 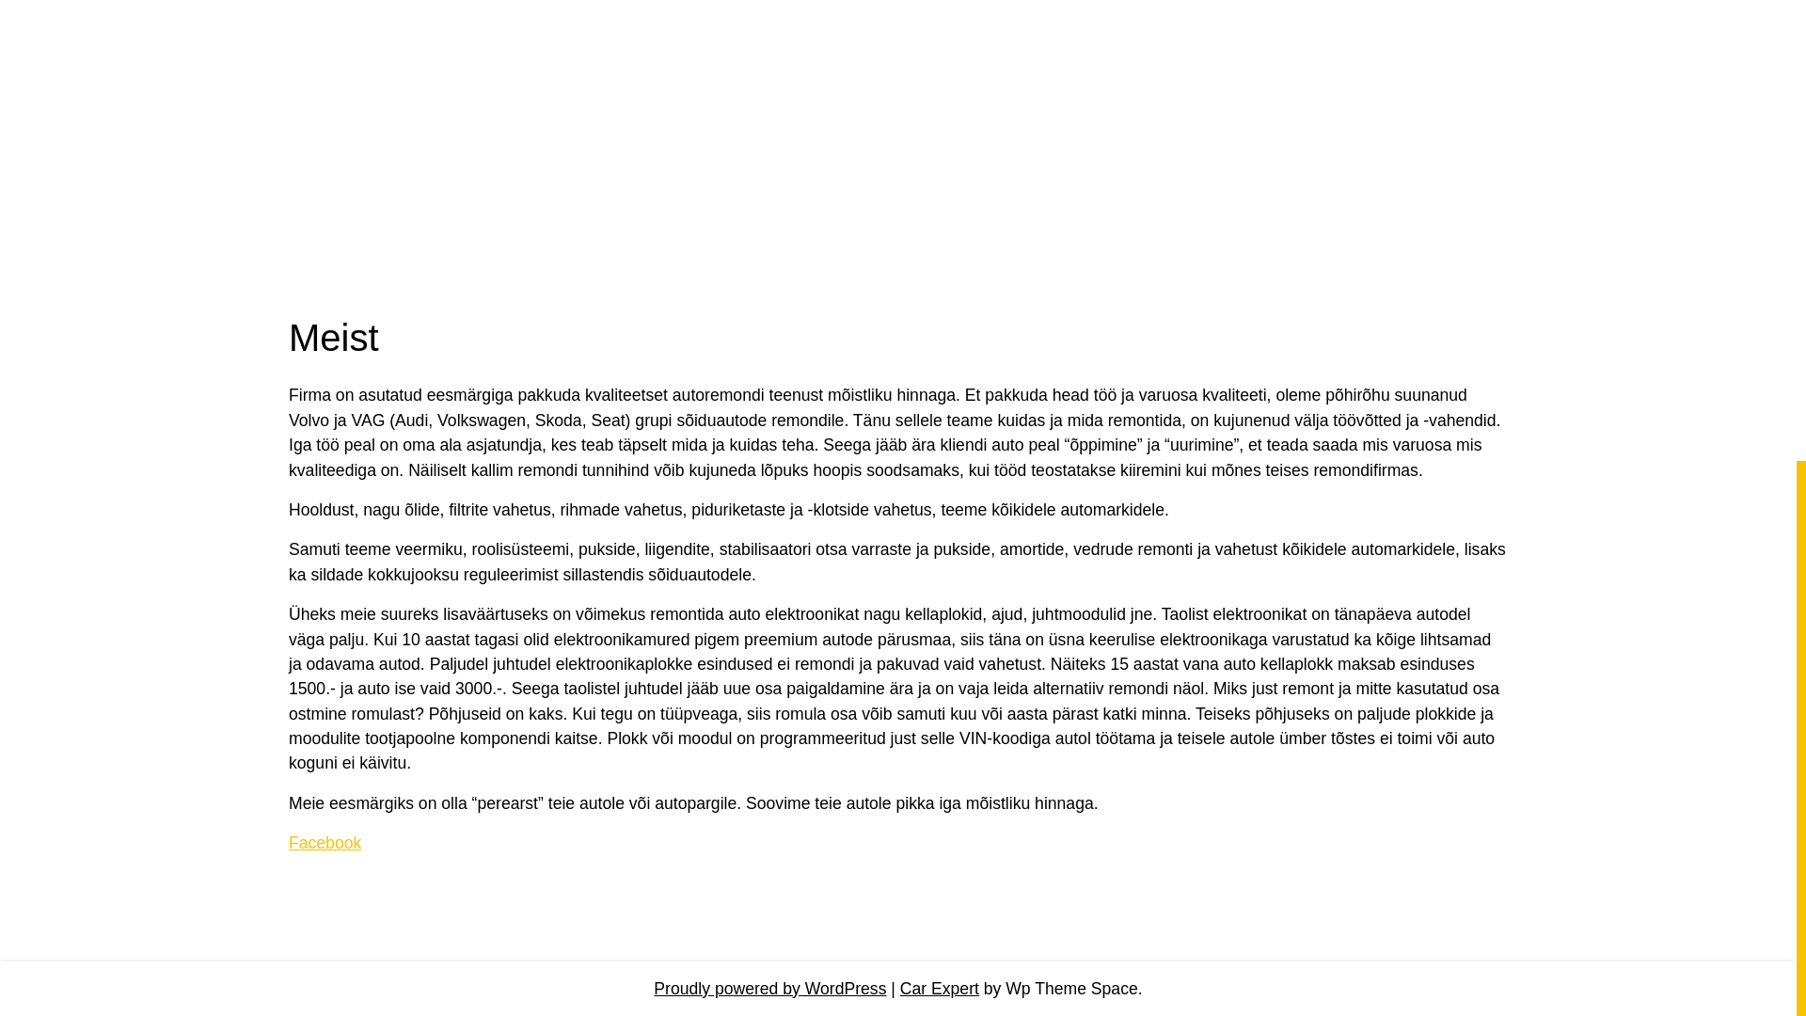 What do you see at coordinates (939, 988) in the screenshot?
I see `Car Expert` at bounding box center [939, 988].